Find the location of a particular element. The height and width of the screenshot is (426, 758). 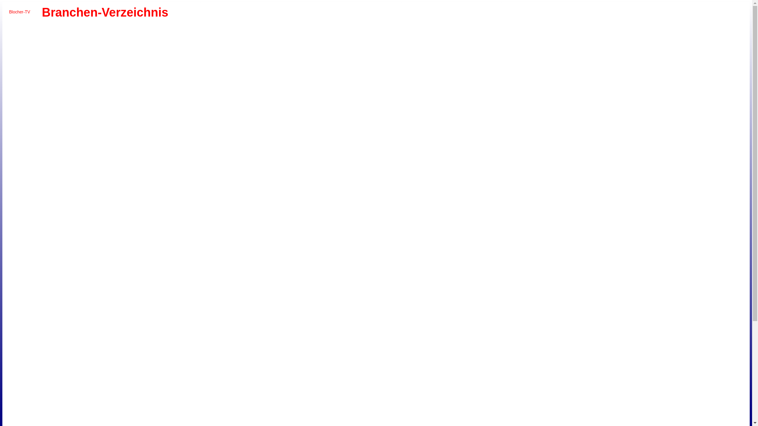

Grill-Egge Marti  Bern Restaurant Tea-Room  is located at coordinates (258, 140).